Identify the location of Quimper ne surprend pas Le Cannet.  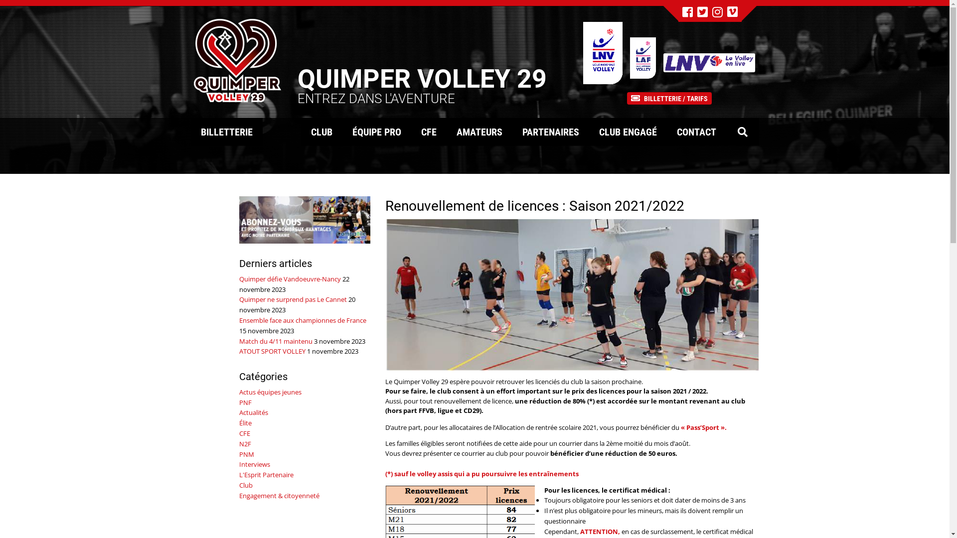
(293, 299).